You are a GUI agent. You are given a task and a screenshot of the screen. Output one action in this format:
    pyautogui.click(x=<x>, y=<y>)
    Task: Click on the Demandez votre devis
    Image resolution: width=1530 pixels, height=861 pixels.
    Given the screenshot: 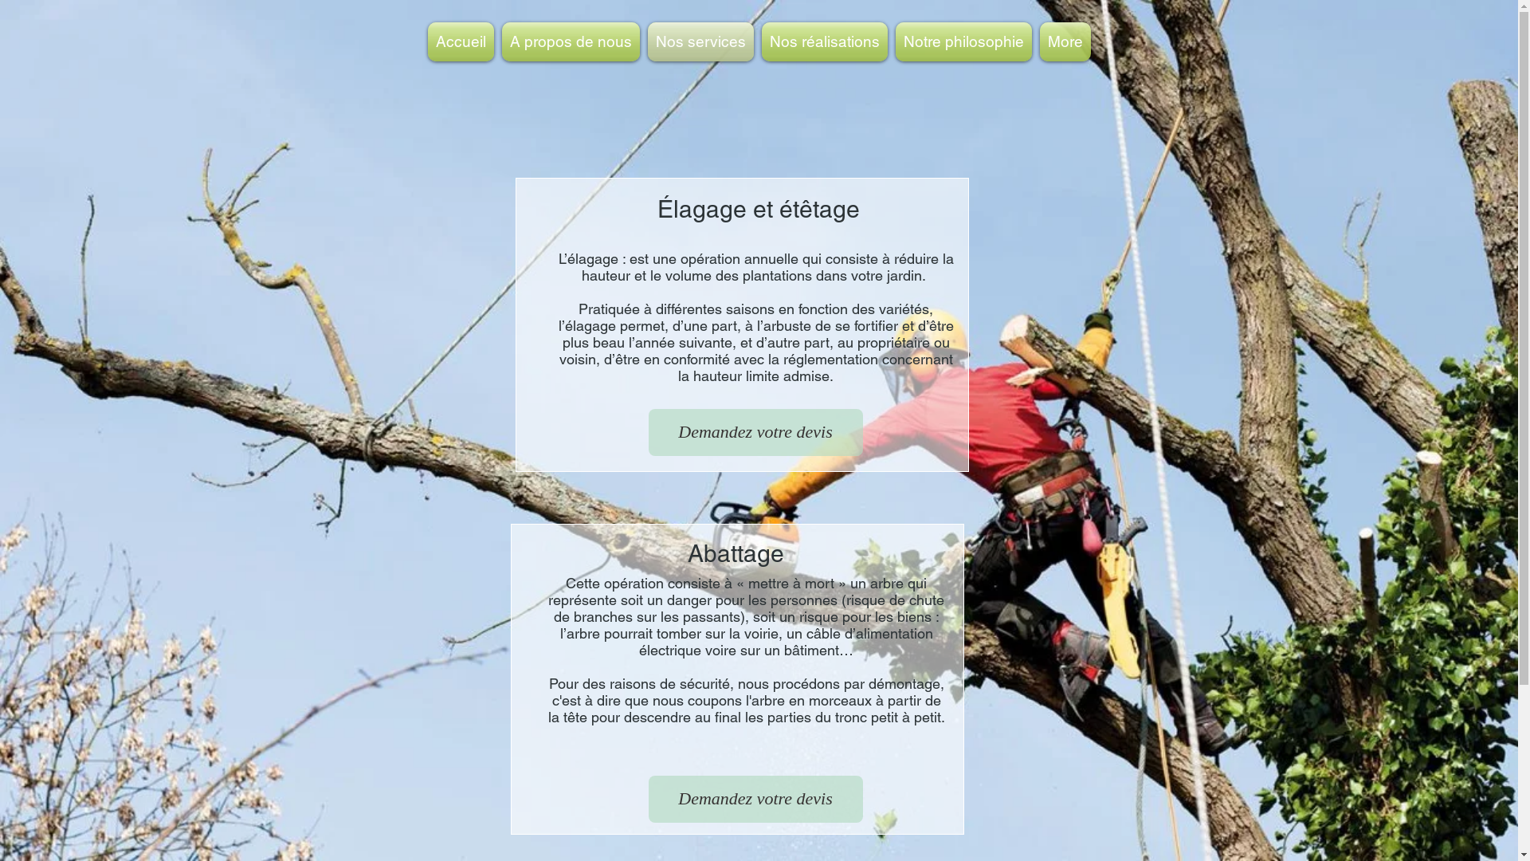 What is the action you would take?
    pyautogui.click(x=755, y=432)
    